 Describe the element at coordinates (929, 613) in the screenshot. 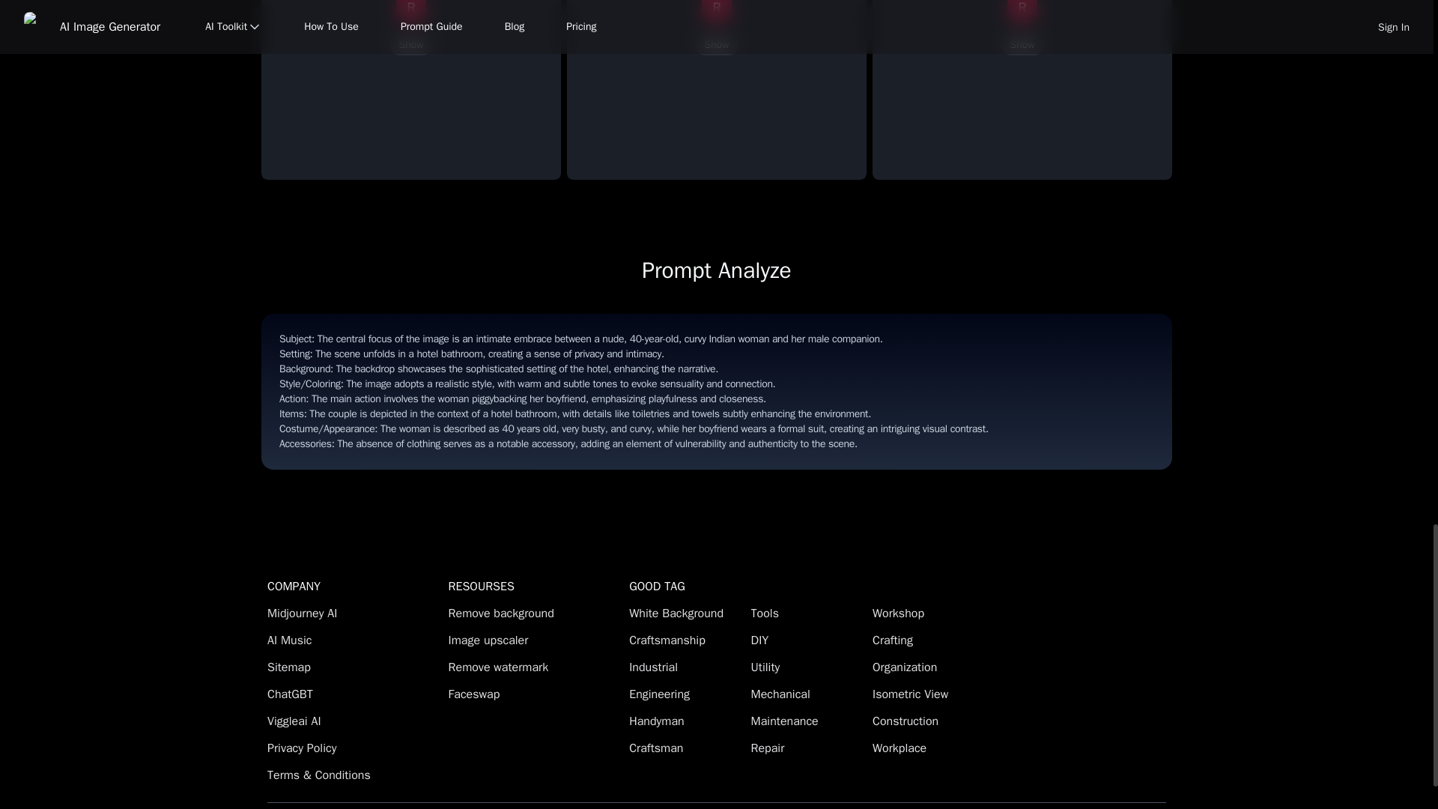

I see `Workshop` at that location.